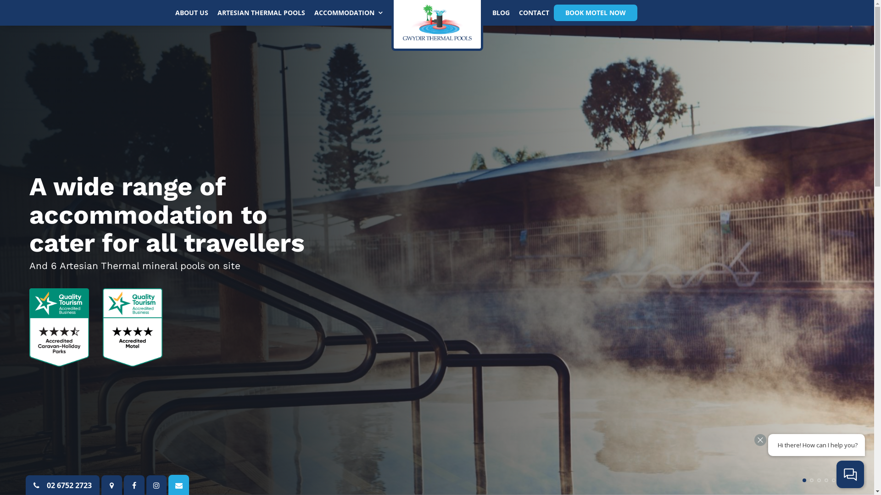 The image size is (881, 495). Describe the element at coordinates (534, 13) in the screenshot. I see `CONTACT` at that location.